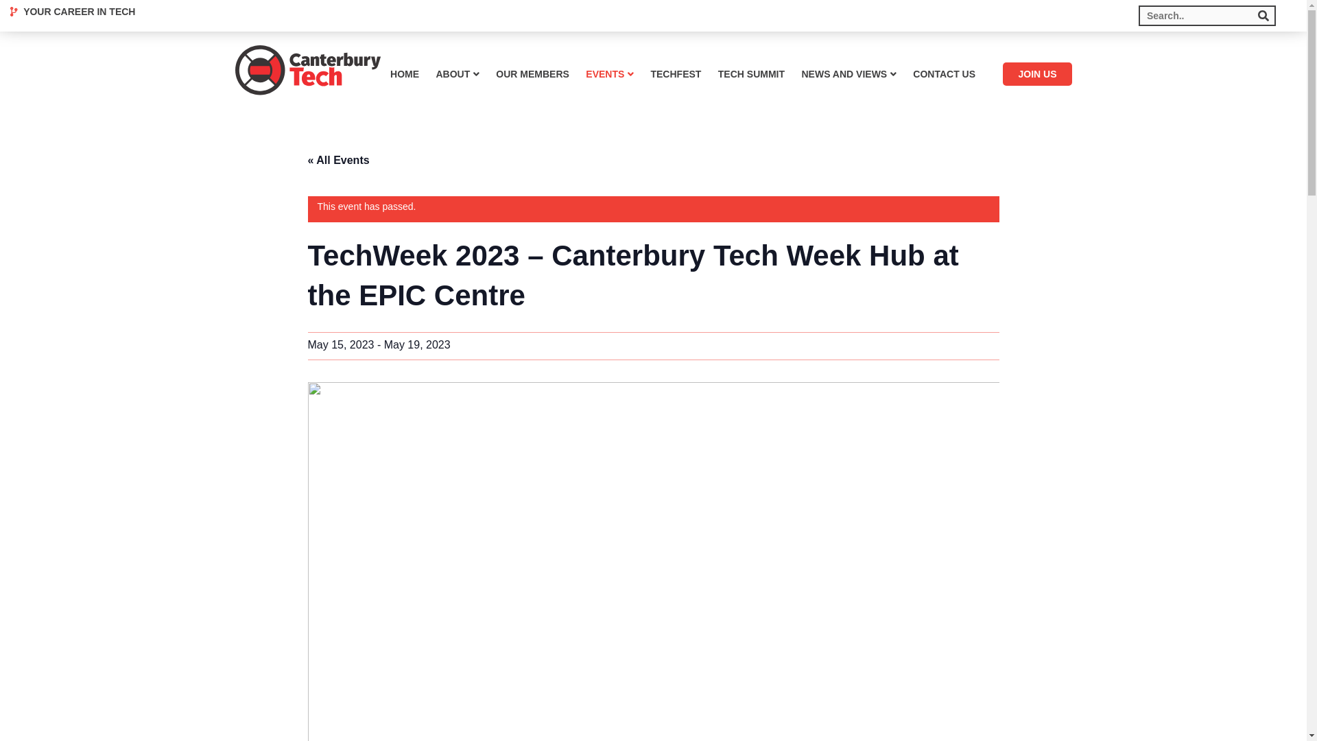 This screenshot has height=741, width=1317. Describe the element at coordinates (73, 11) in the screenshot. I see `YOUR CAREER IN TECH` at that location.